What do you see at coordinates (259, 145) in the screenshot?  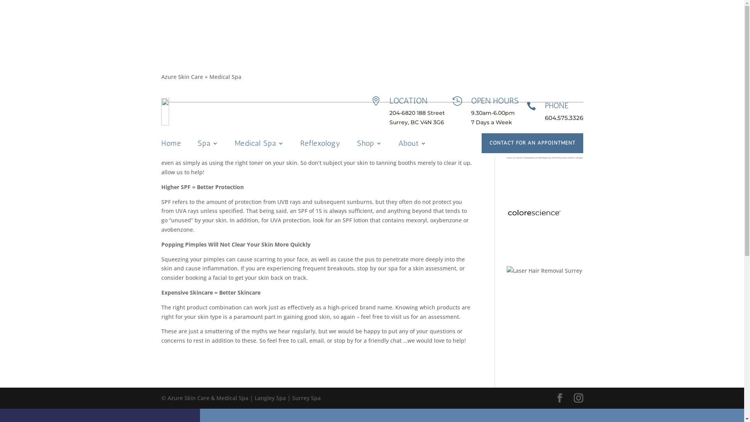 I see `Medical Spa` at bounding box center [259, 145].